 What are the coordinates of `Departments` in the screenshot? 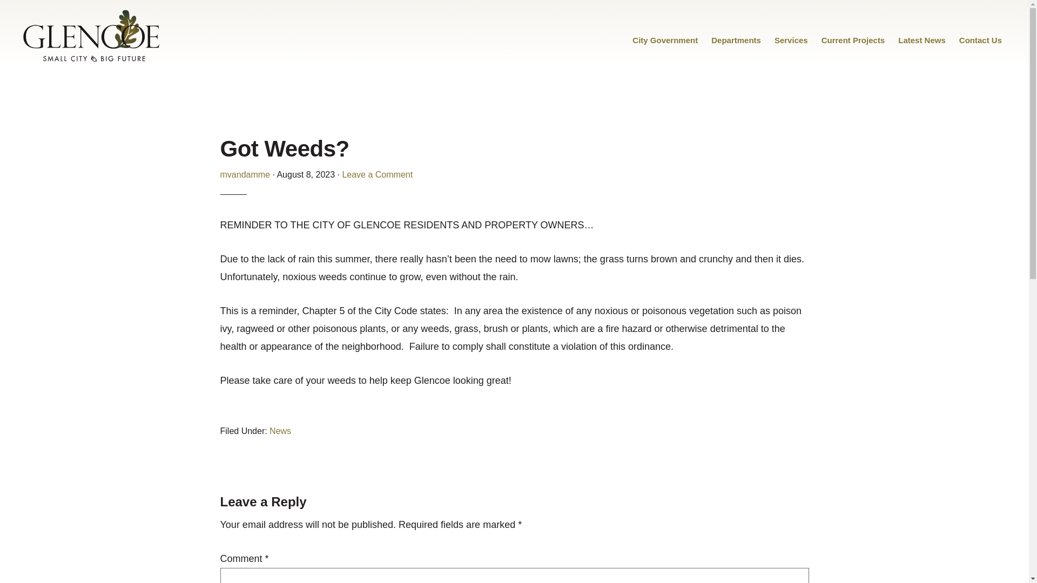 It's located at (736, 40).